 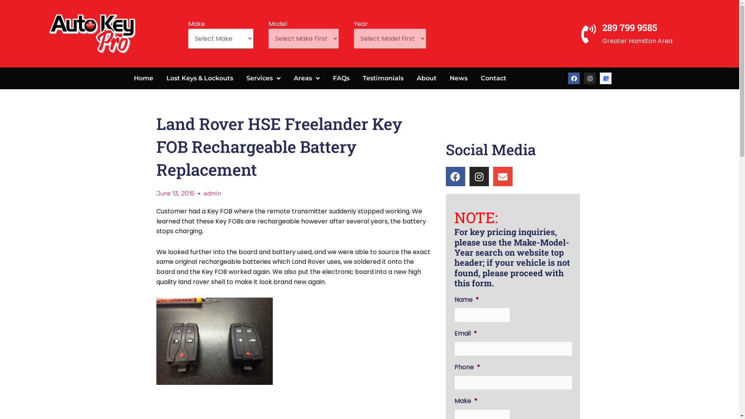 I want to click on June 13, 2015, so click(x=175, y=194).